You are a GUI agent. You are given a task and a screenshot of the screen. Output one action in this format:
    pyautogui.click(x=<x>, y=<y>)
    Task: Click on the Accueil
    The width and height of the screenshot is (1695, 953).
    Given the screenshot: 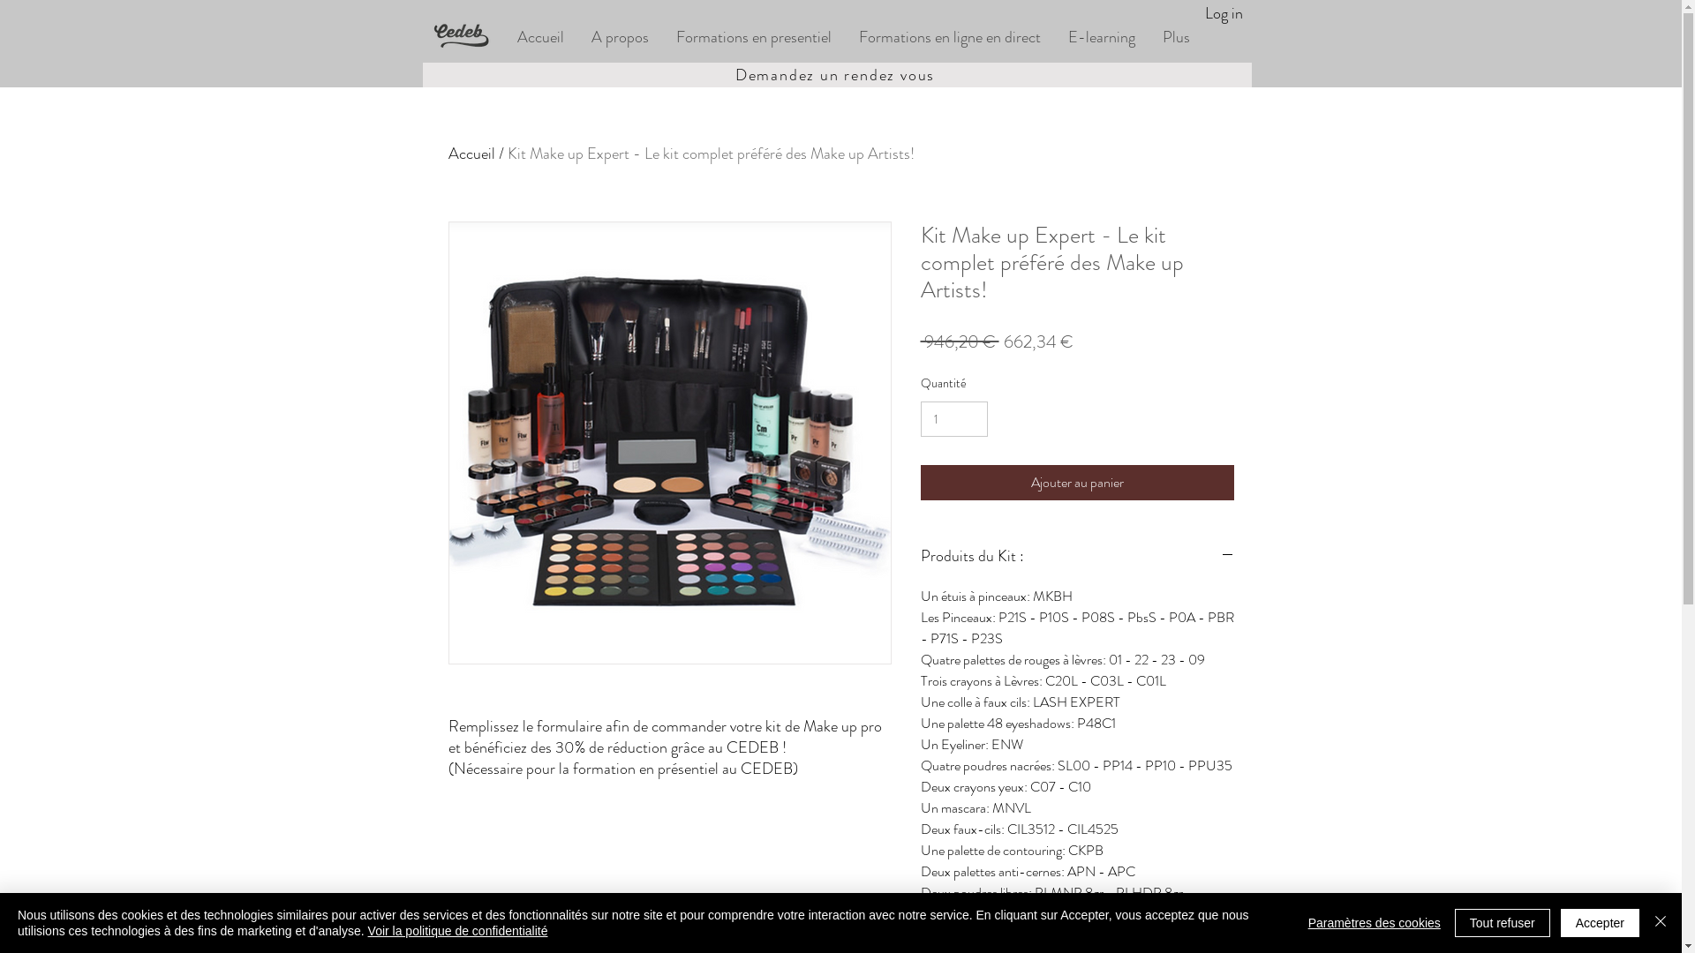 What is the action you would take?
    pyautogui.click(x=471, y=154)
    